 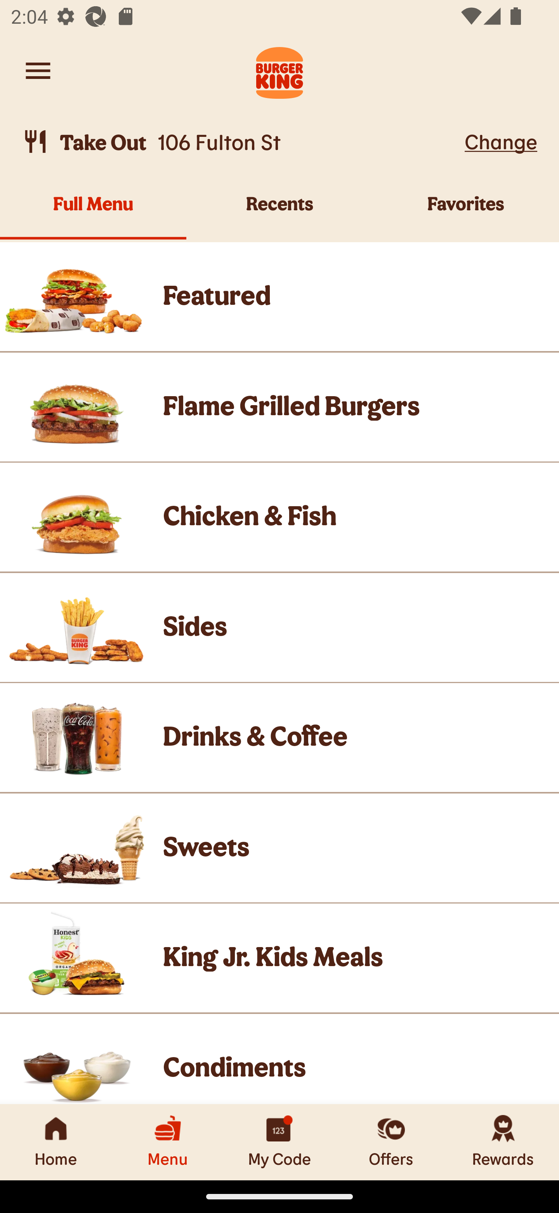 I want to click on Full Menu, so click(x=93, y=212).